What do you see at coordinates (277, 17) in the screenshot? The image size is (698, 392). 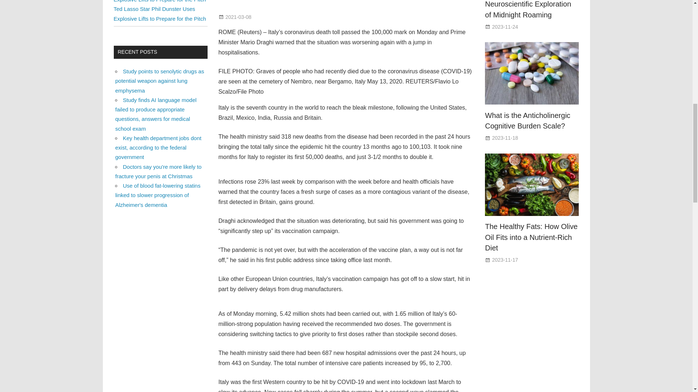 I see `mediabest` at bounding box center [277, 17].